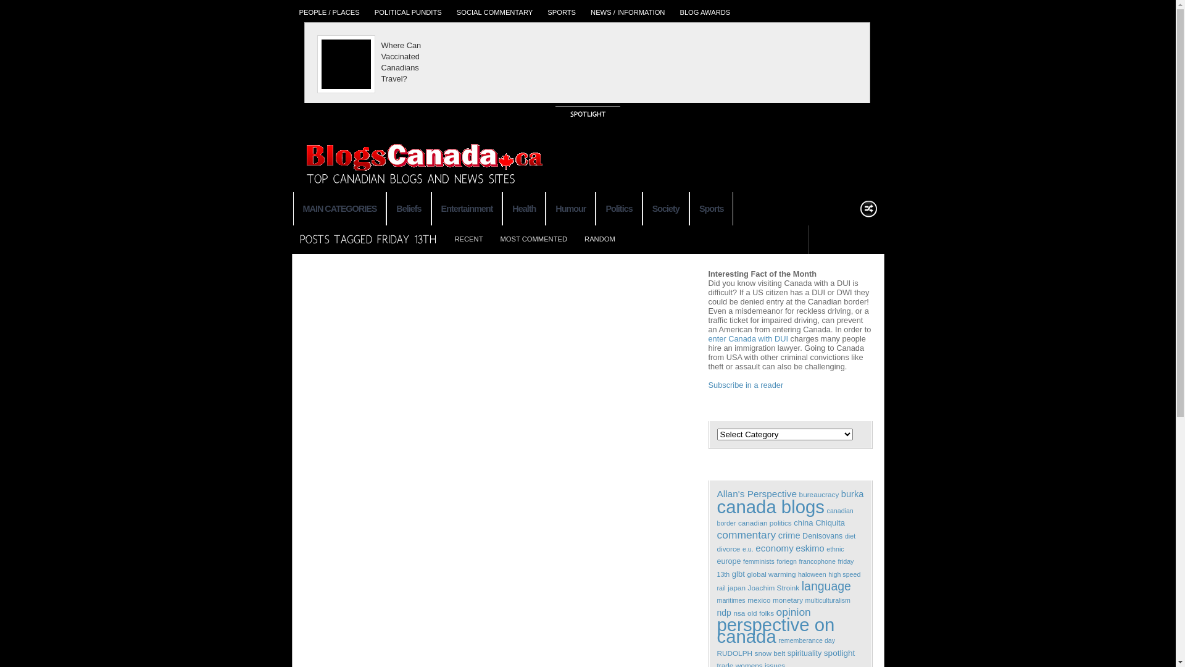 This screenshot has height=667, width=1185. Describe the element at coordinates (600, 242) in the screenshot. I see `RANDOM` at that location.